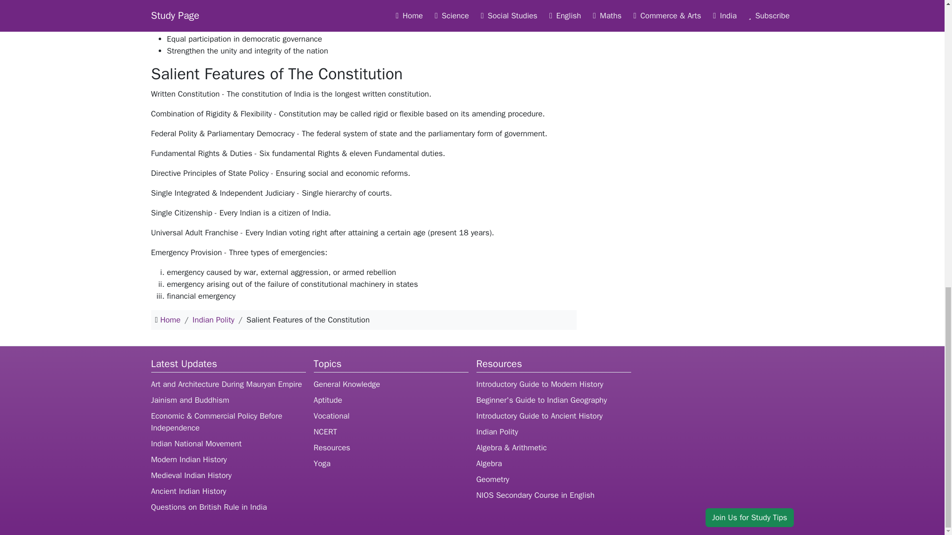 This screenshot has width=952, height=535. I want to click on Resources, so click(331, 448).